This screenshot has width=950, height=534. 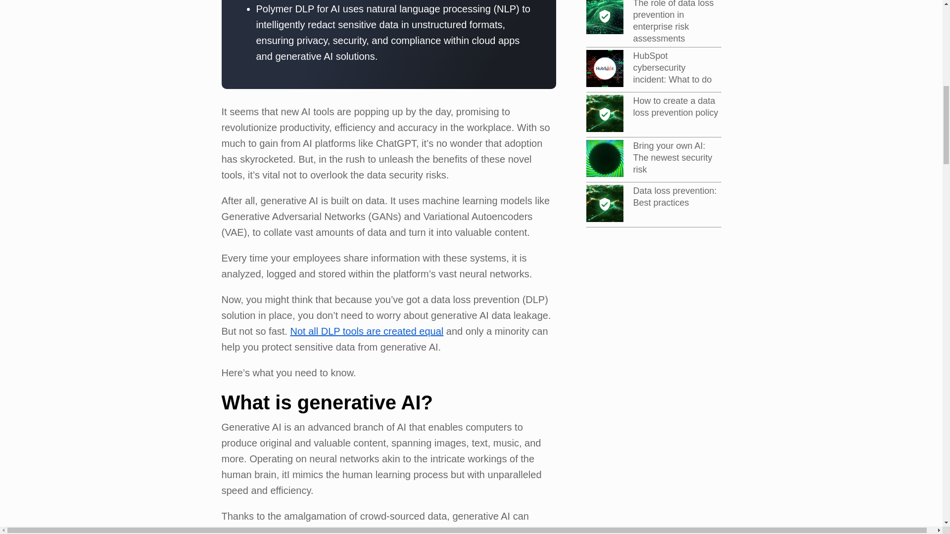 What do you see at coordinates (676, 107) in the screenshot?
I see `How to create a data loss prevention policy` at bounding box center [676, 107].